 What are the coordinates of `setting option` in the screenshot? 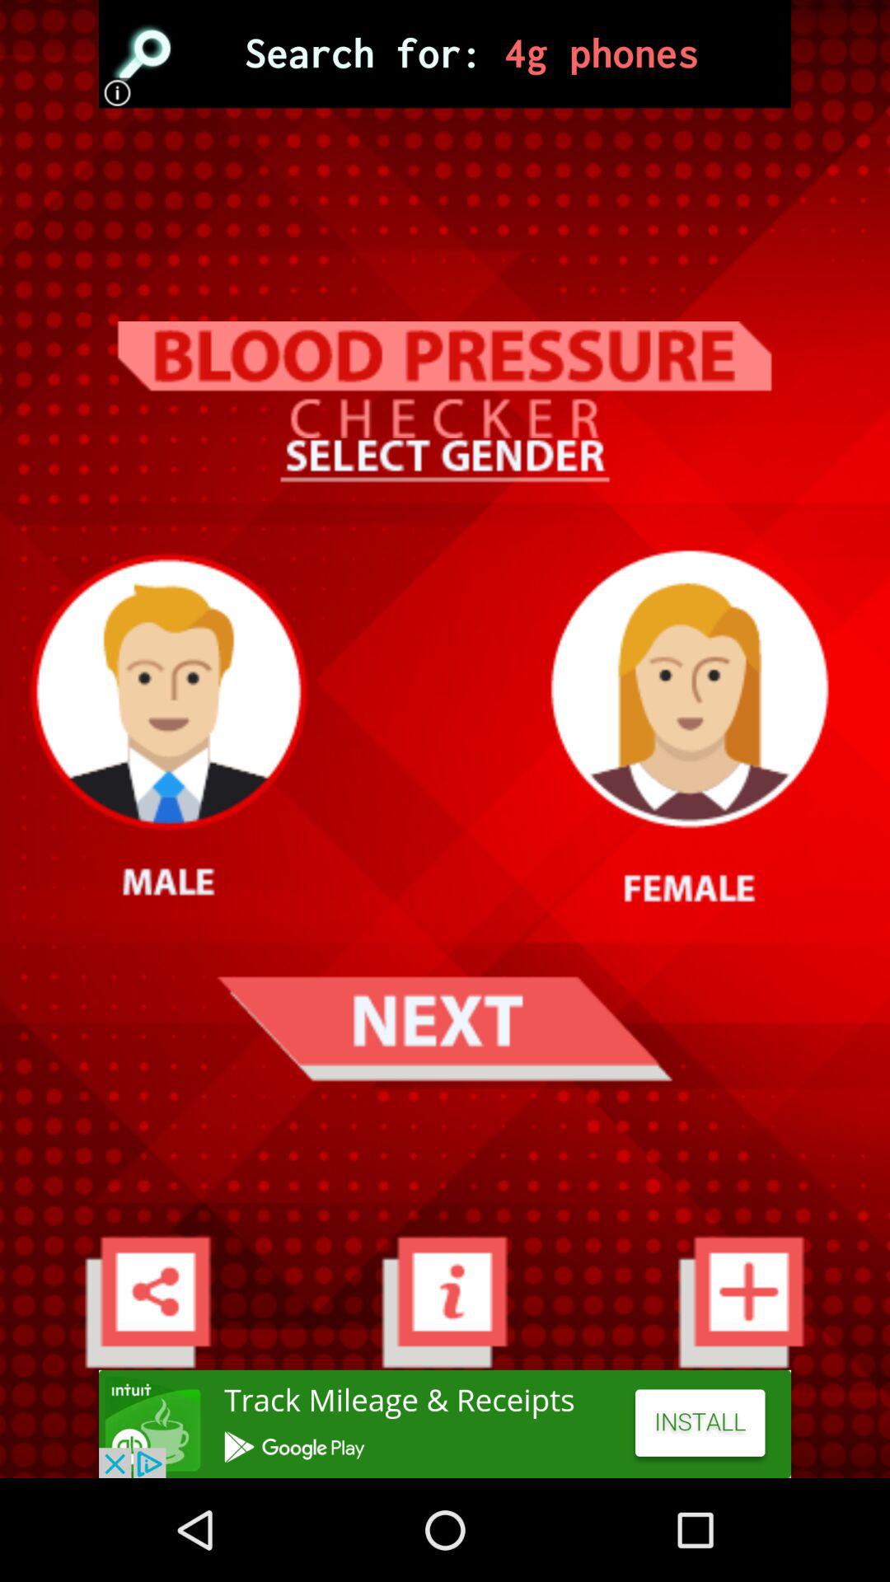 It's located at (148, 1302).